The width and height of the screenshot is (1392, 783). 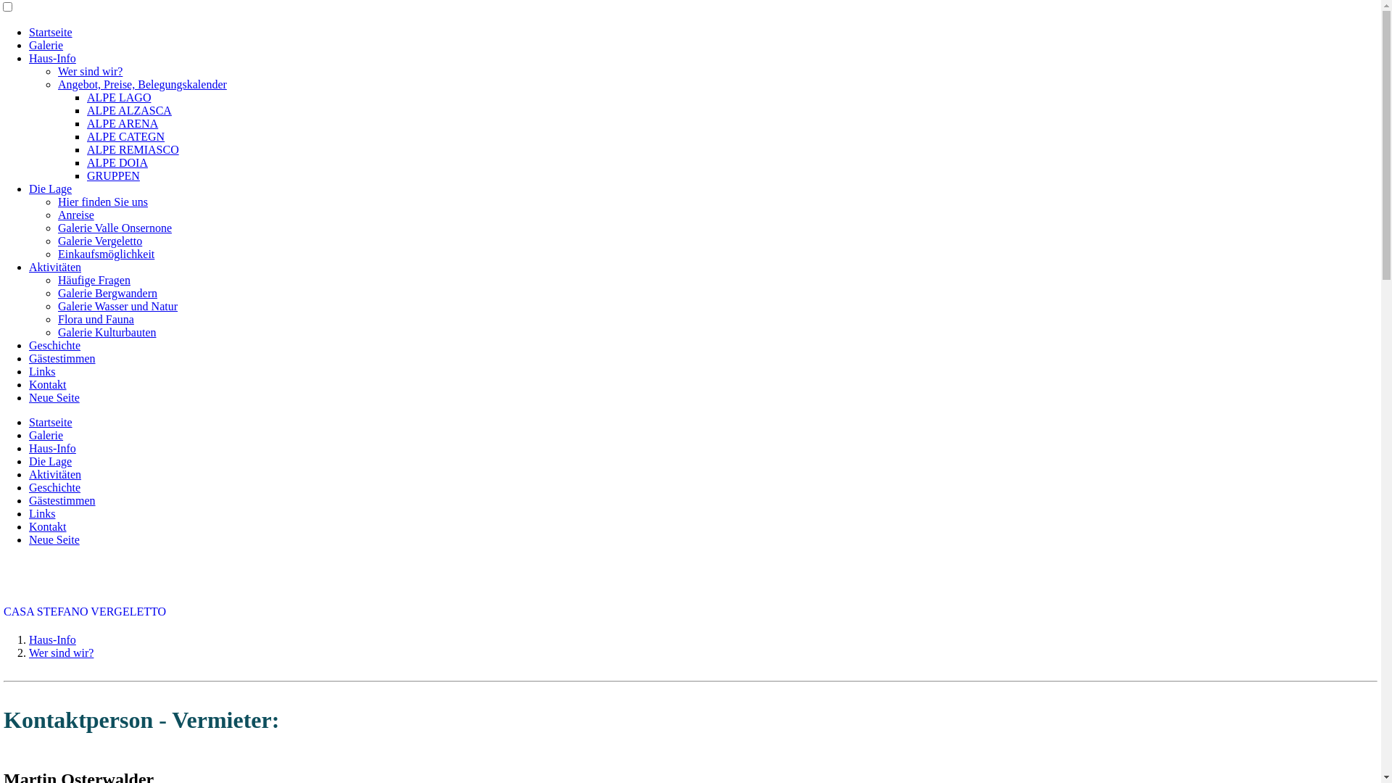 I want to click on ALPE ALZASCA, so click(x=129, y=110).